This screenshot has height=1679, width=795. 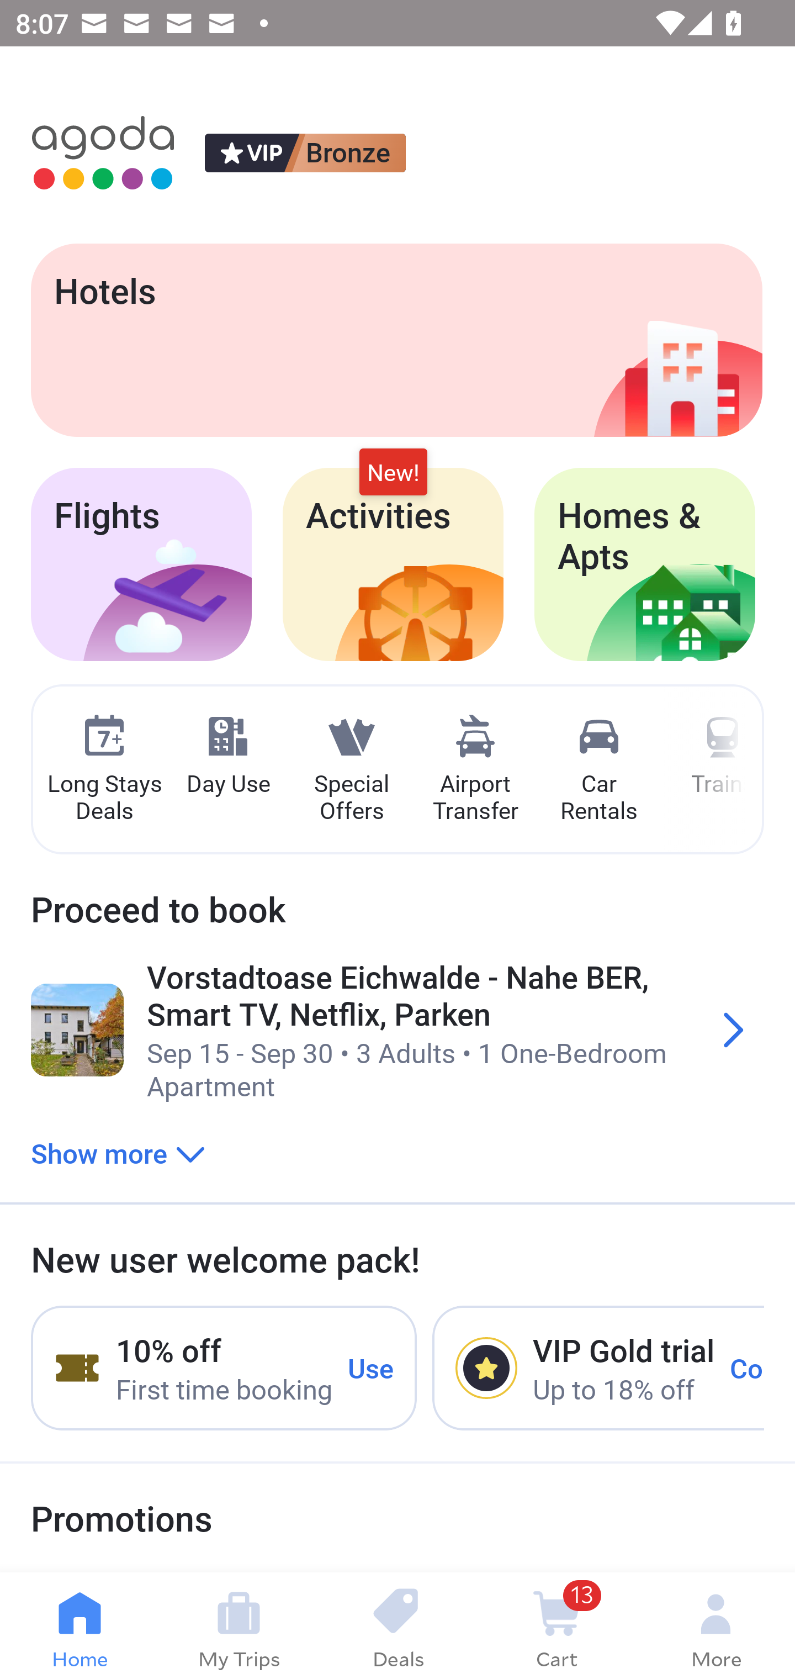 I want to click on Homes & Apts, so click(x=645, y=564).